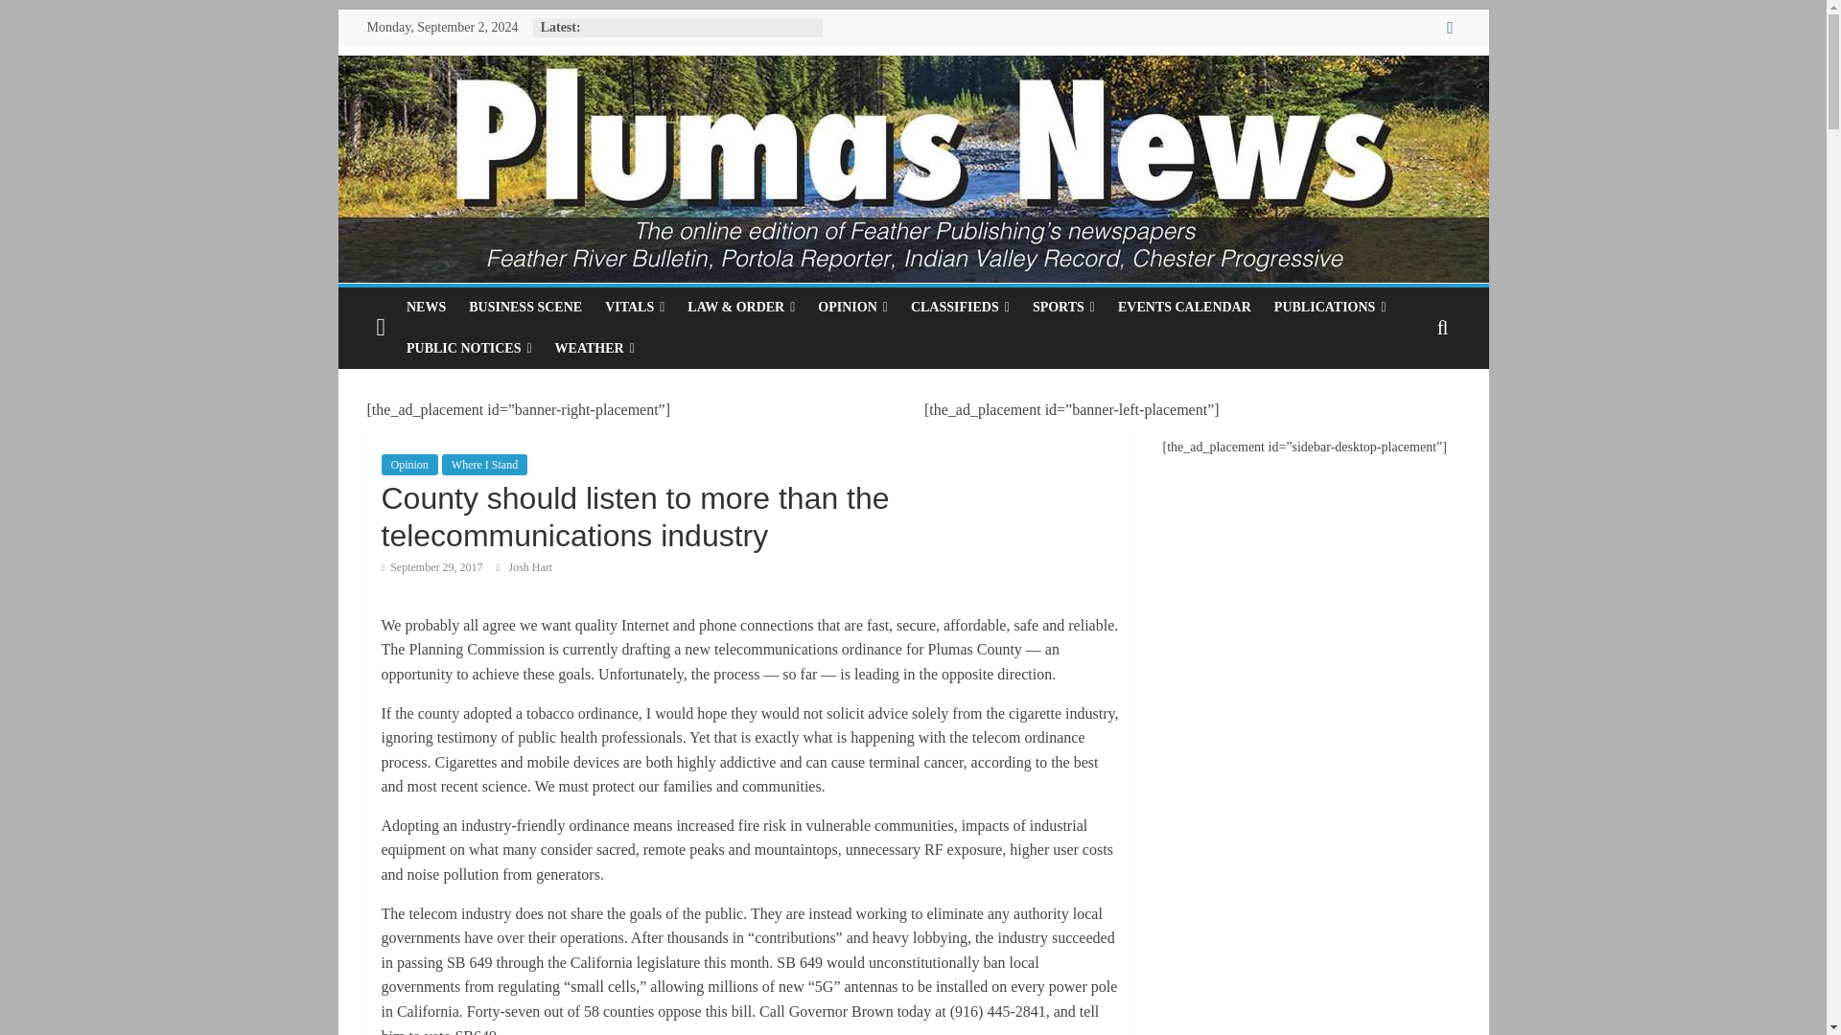 This screenshot has width=1841, height=1035. I want to click on PUBLICATIONS, so click(1330, 308).